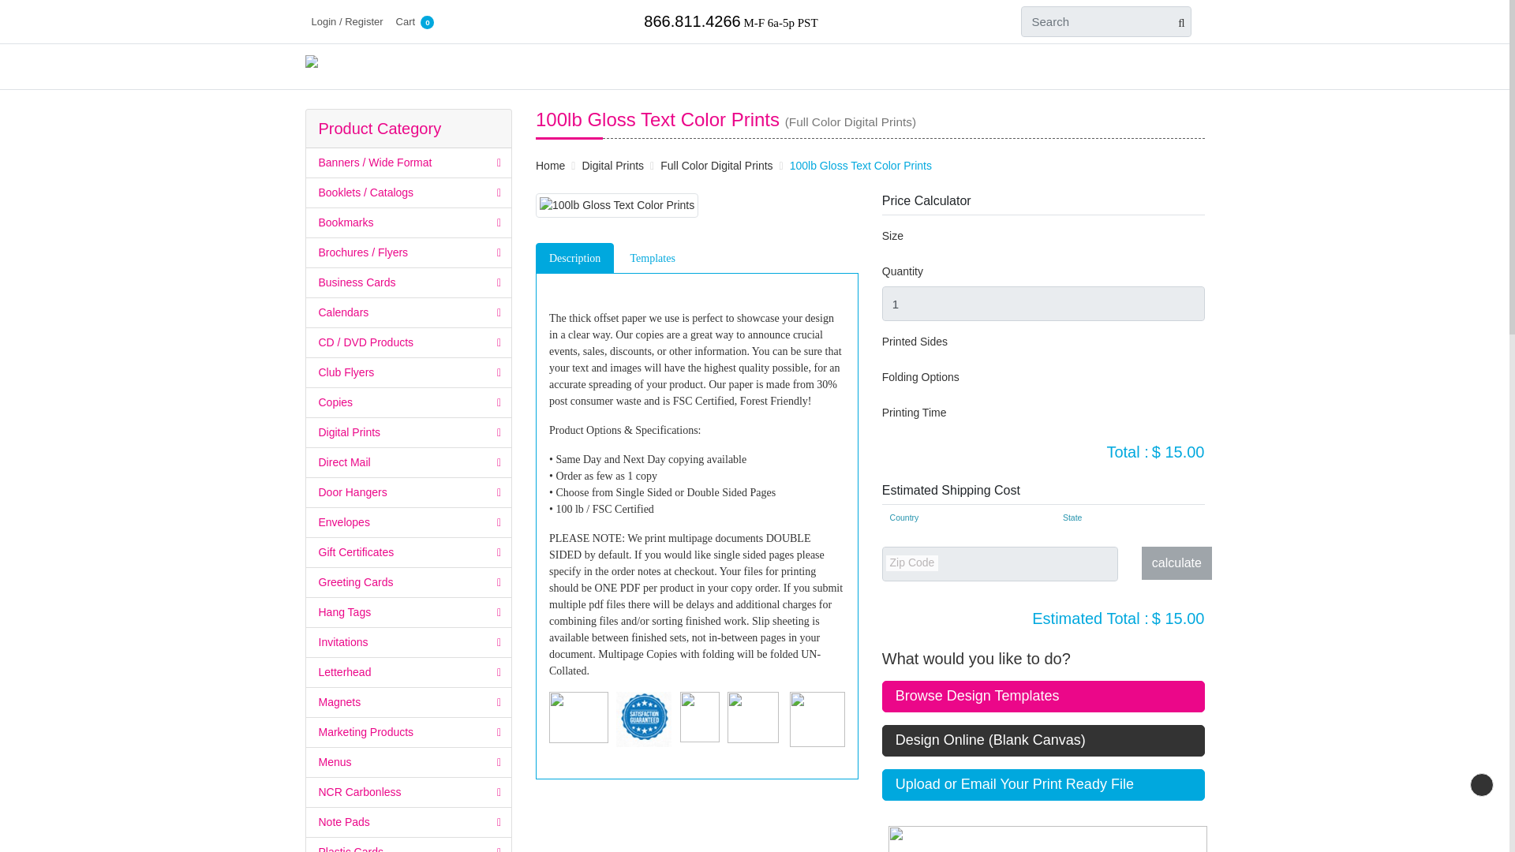  Describe the element at coordinates (415, 21) in the screenshot. I see `Cart  0` at that location.